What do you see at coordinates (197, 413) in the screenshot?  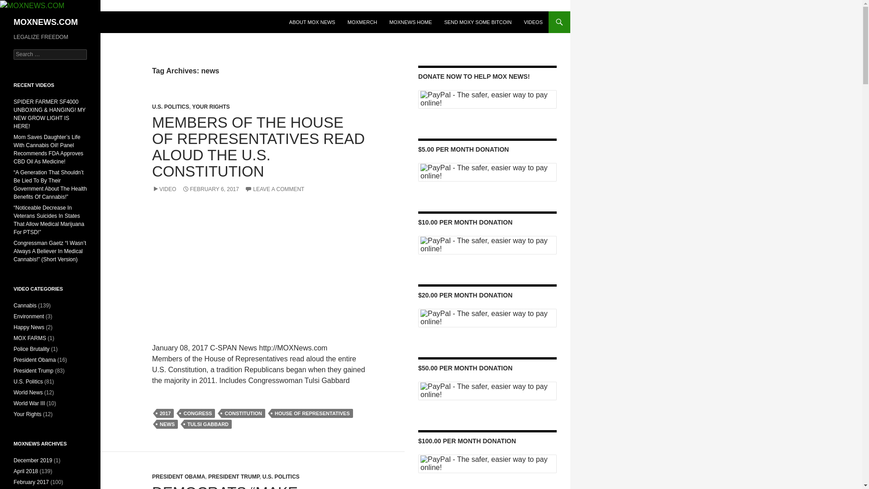 I see `CONGRESS` at bounding box center [197, 413].